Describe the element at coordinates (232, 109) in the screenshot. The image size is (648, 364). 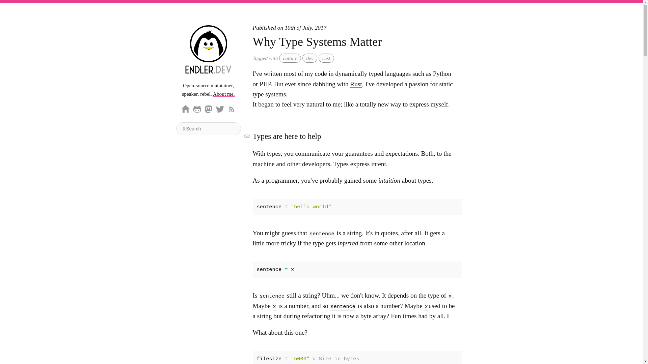
I see `RSS feed` at that location.